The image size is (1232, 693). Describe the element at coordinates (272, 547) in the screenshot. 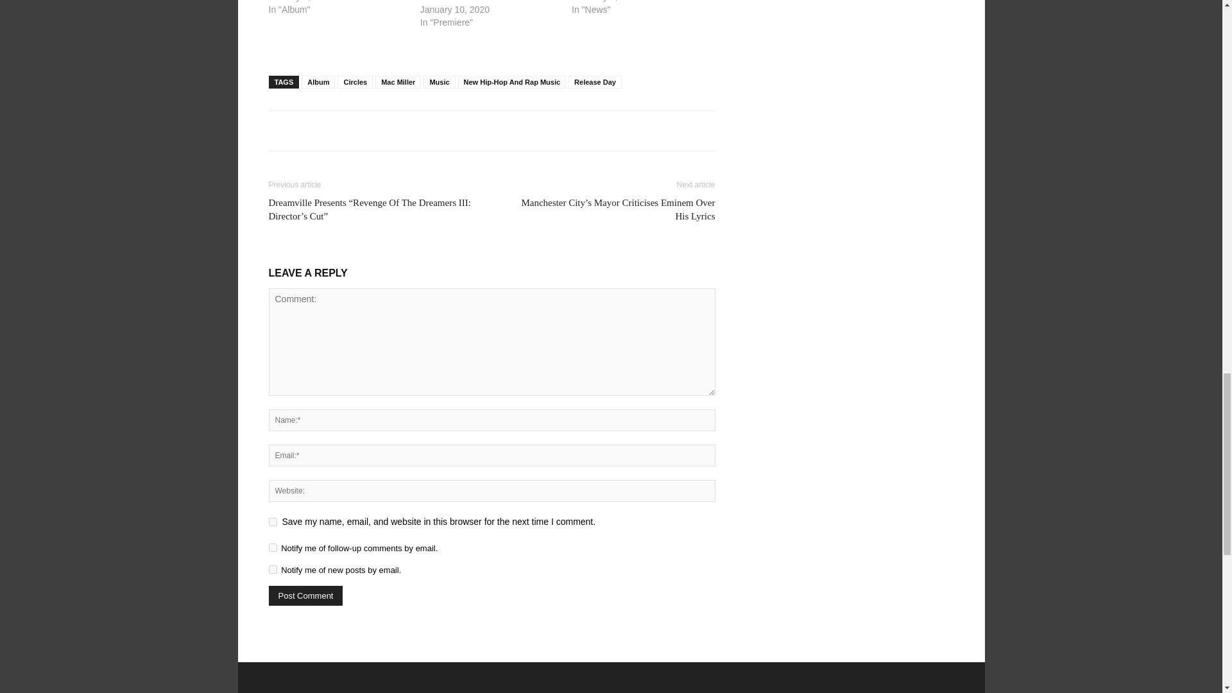

I see `subscribe` at that location.